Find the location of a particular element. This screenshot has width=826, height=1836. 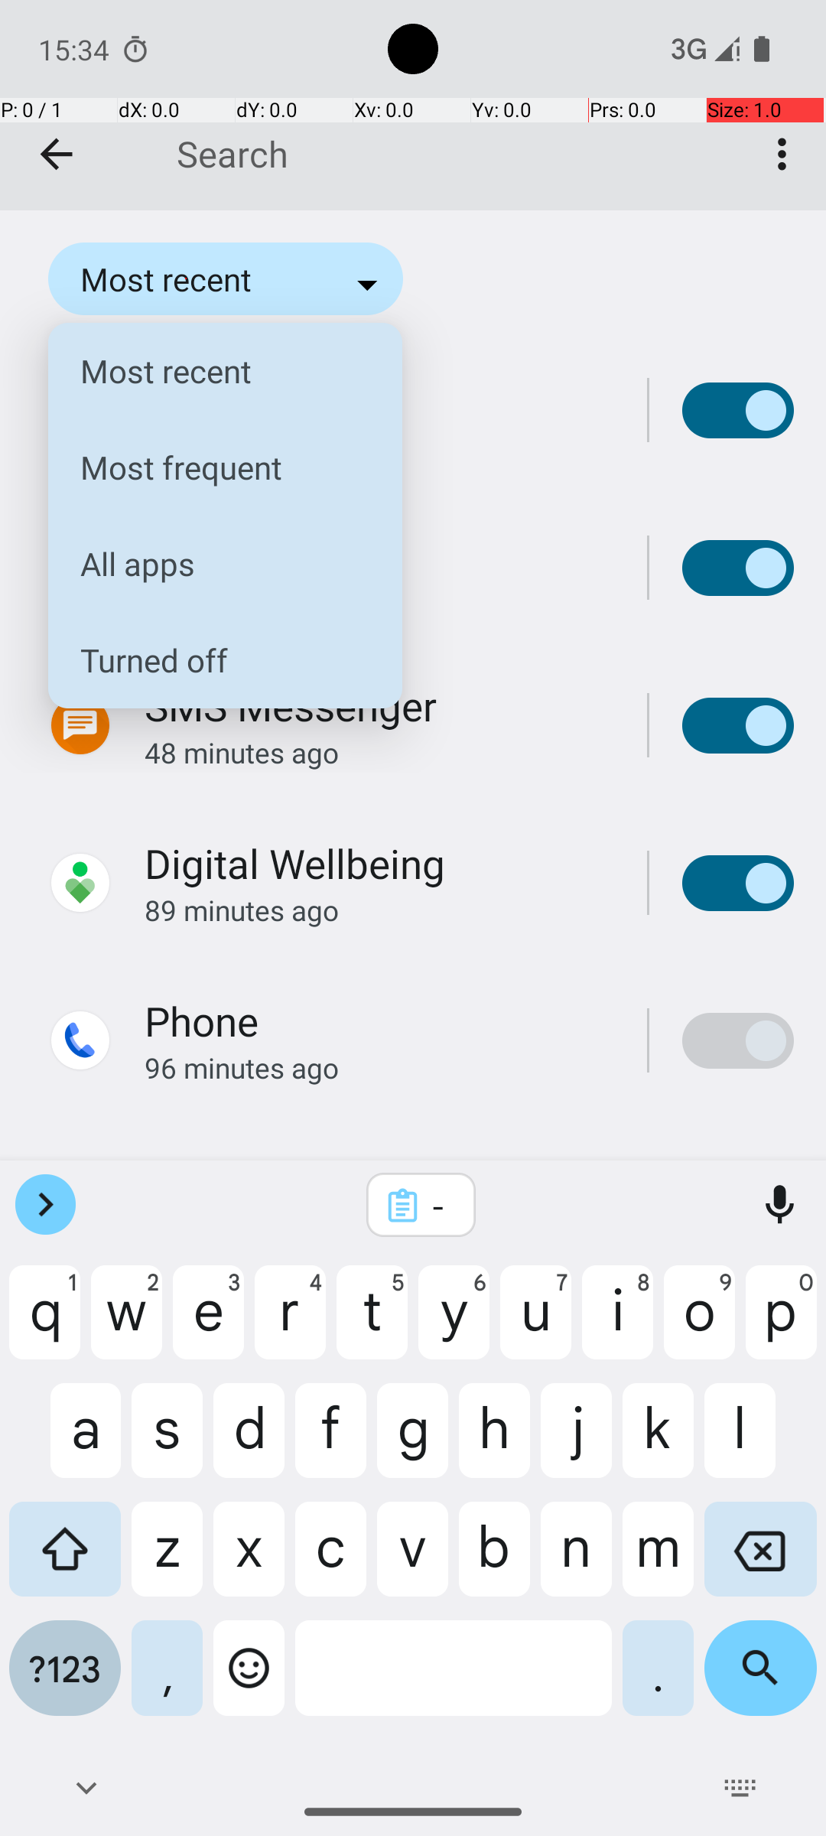

All apps is located at coordinates (213, 564).